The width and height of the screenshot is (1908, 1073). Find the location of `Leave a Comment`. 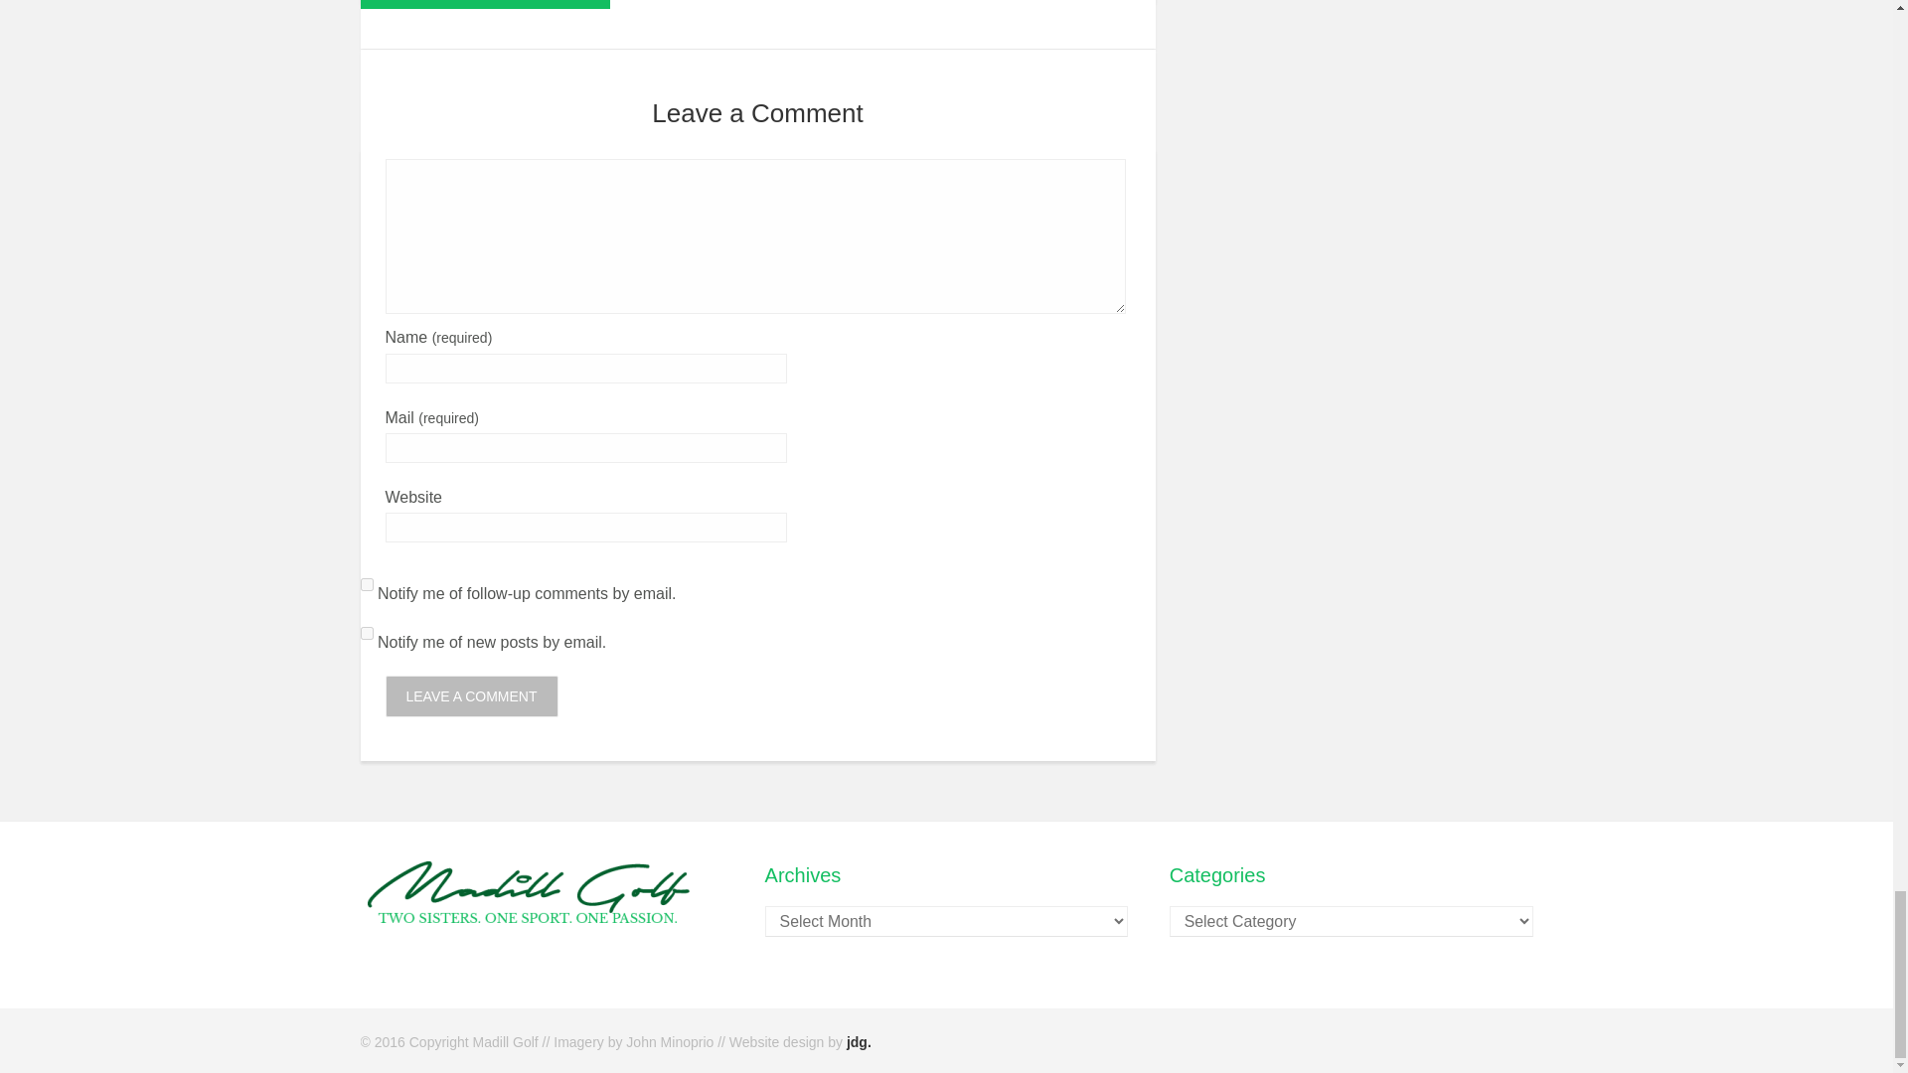

Leave a Comment is located at coordinates (471, 696).